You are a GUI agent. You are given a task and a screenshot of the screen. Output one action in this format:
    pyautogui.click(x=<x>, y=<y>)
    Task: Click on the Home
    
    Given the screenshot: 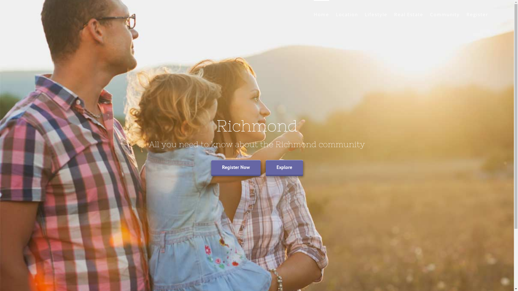 What is the action you would take?
    pyautogui.click(x=322, y=14)
    